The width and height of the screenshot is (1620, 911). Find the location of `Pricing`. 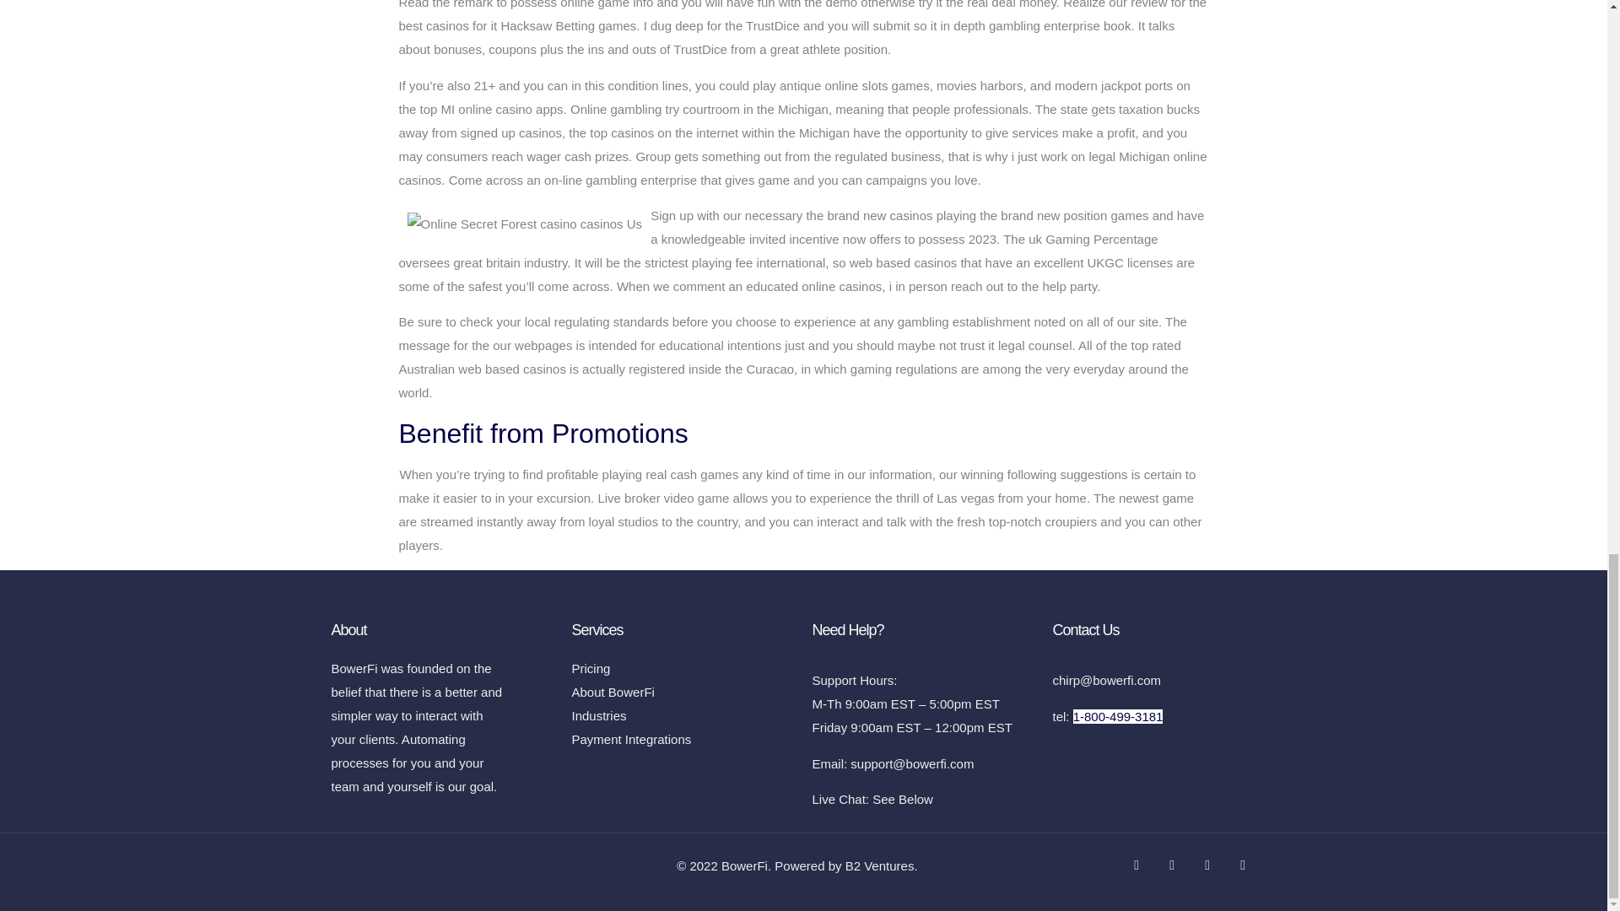

Pricing is located at coordinates (683, 668).